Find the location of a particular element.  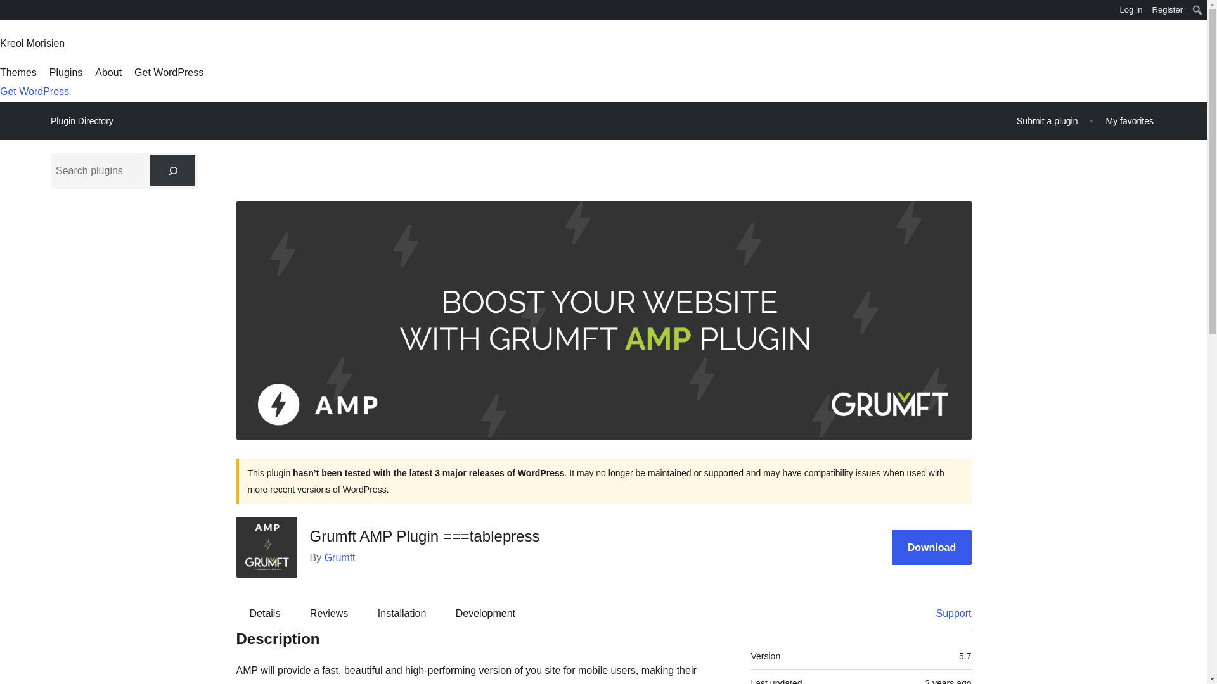

My favorites is located at coordinates (1130, 120).